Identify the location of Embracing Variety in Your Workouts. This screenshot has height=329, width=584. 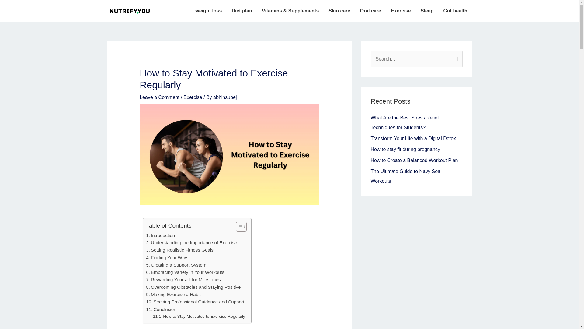
(185, 272).